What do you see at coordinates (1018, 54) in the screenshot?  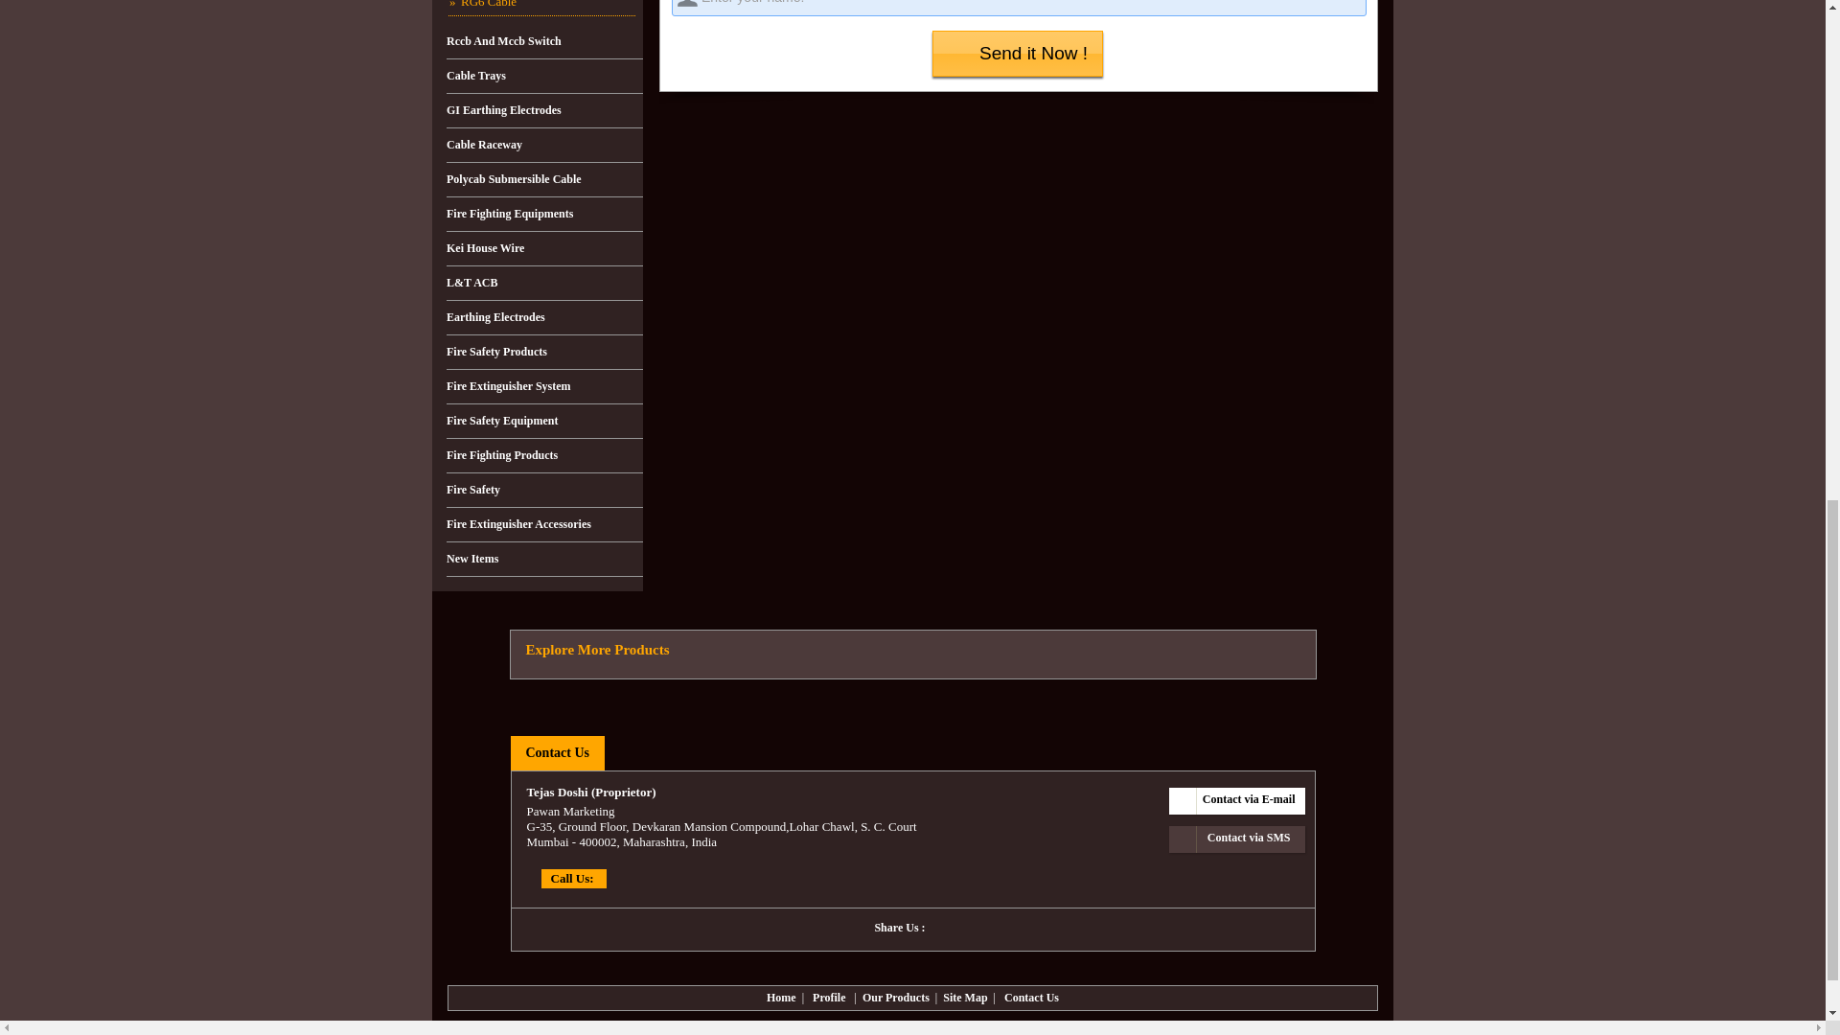 I see `Send it Now !` at bounding box center [1018, 54].